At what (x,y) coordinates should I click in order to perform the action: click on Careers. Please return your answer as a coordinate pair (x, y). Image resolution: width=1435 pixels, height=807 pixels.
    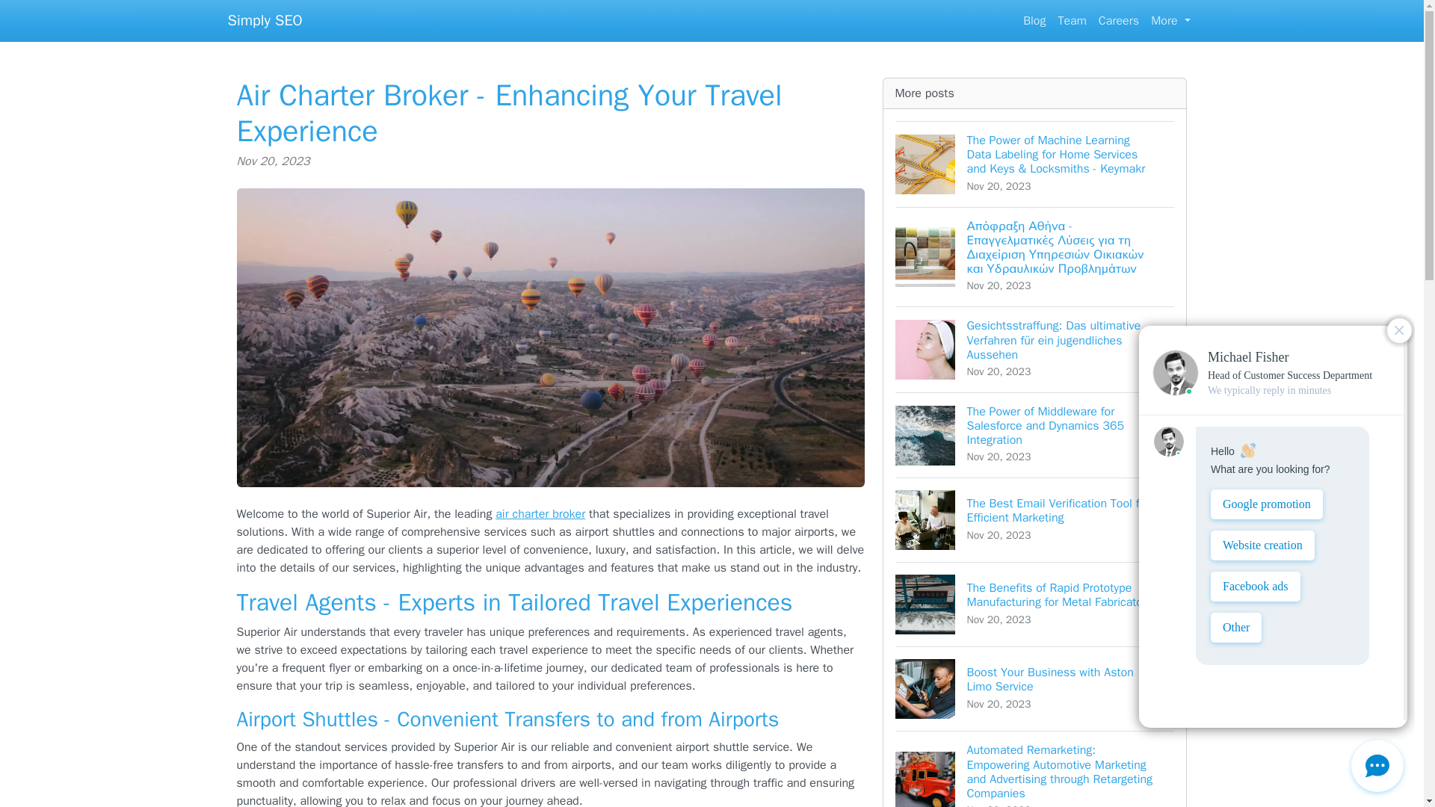
    Looking at the image, I should click on (1118, 20).